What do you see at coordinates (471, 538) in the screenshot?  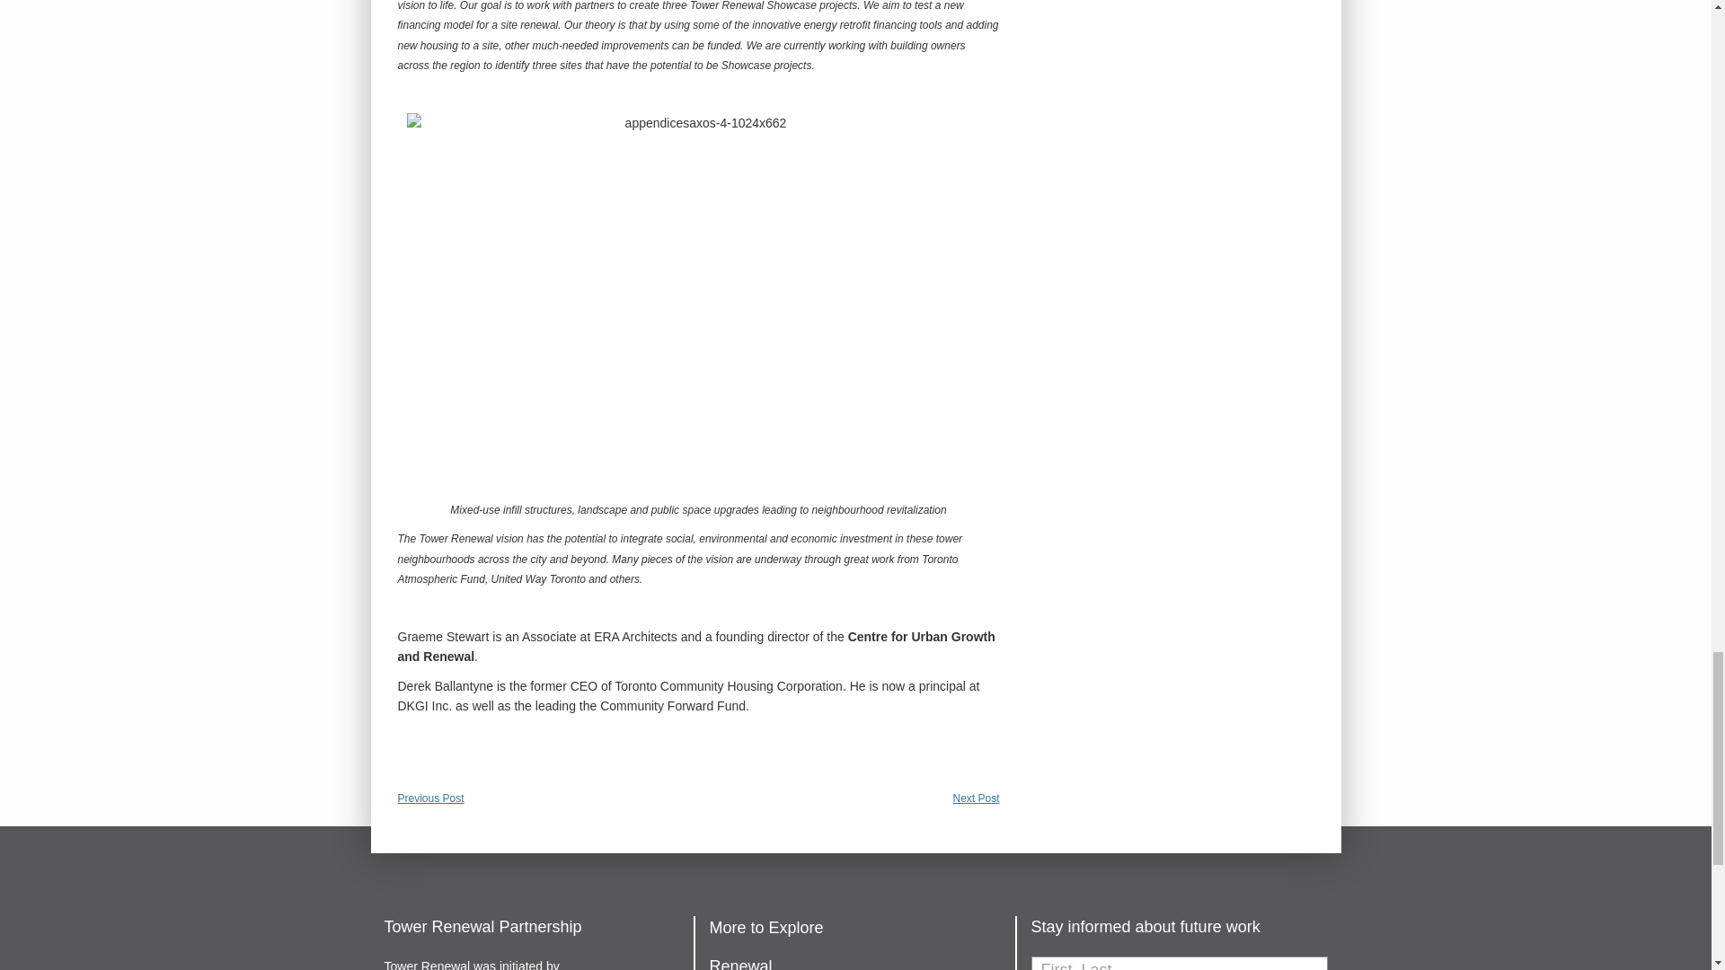 I see `Tower Renewal vision` at bounding box center [471, 538].